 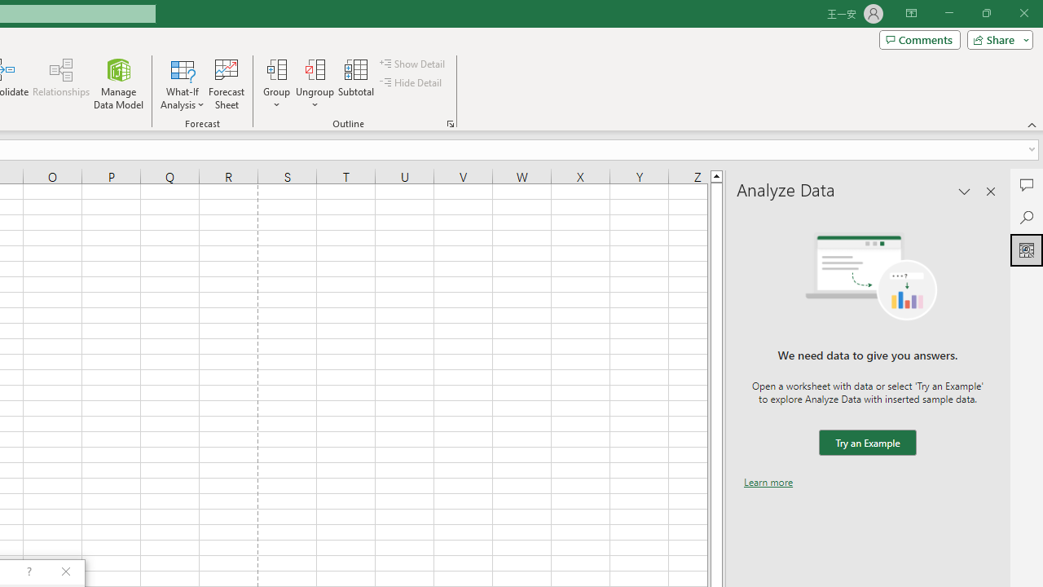 I want to click on Group and Outline Settings, so click(x=450, y=124).